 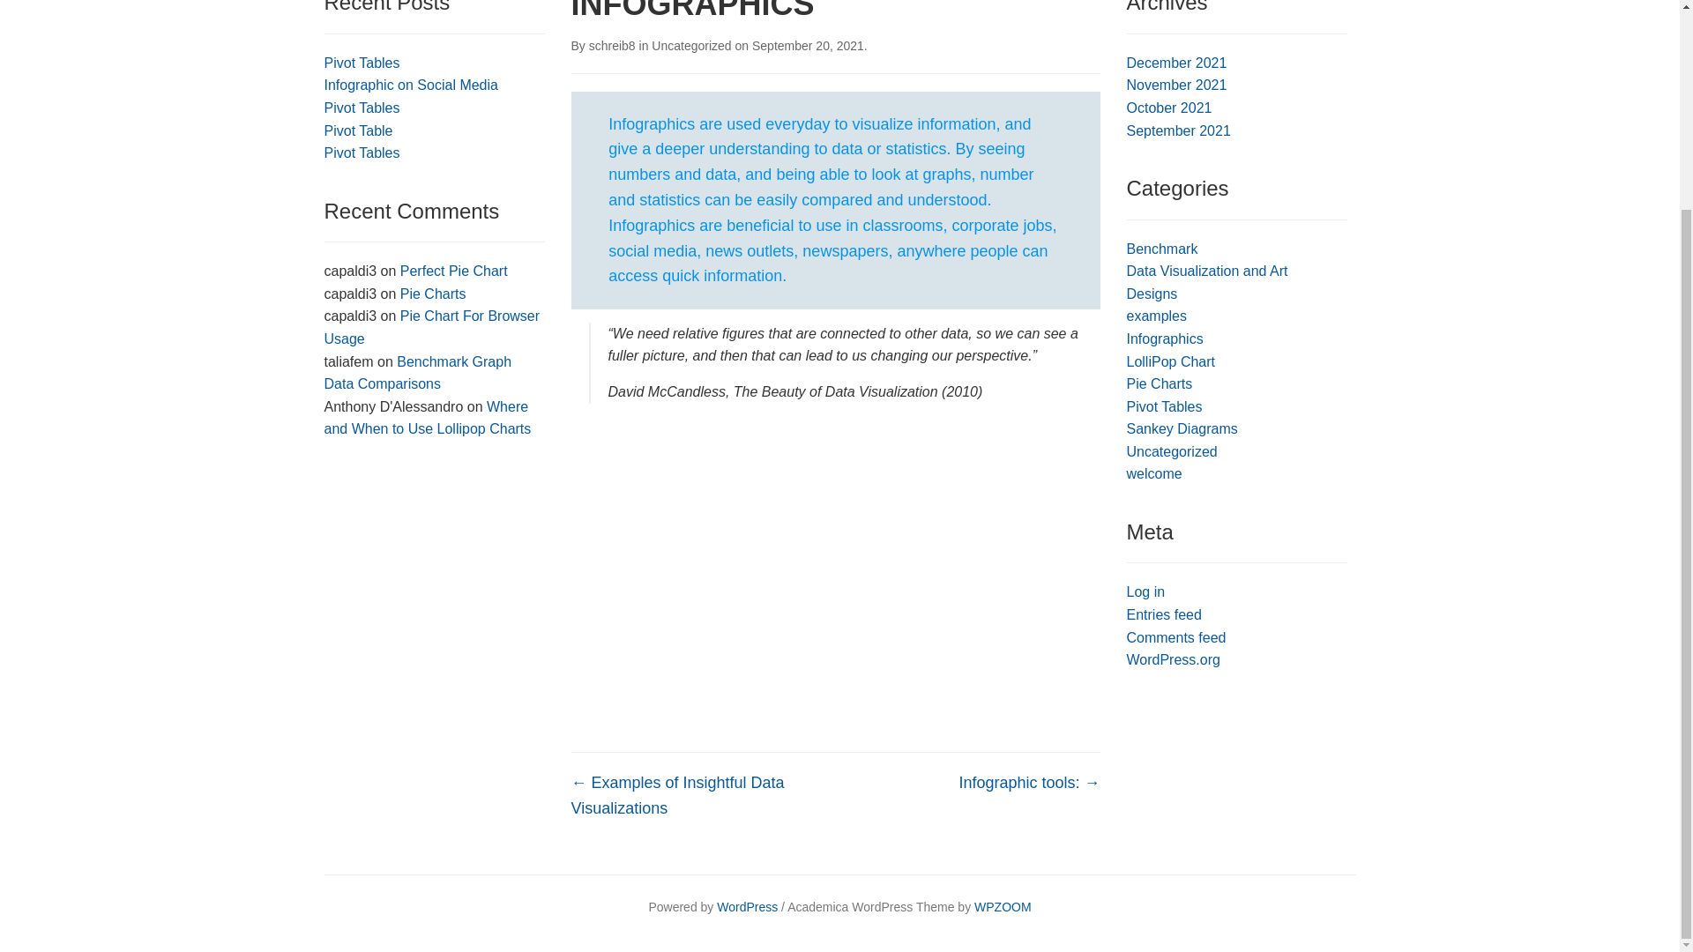 I want to click on Pivot Tables, so click(x=362, y=108).